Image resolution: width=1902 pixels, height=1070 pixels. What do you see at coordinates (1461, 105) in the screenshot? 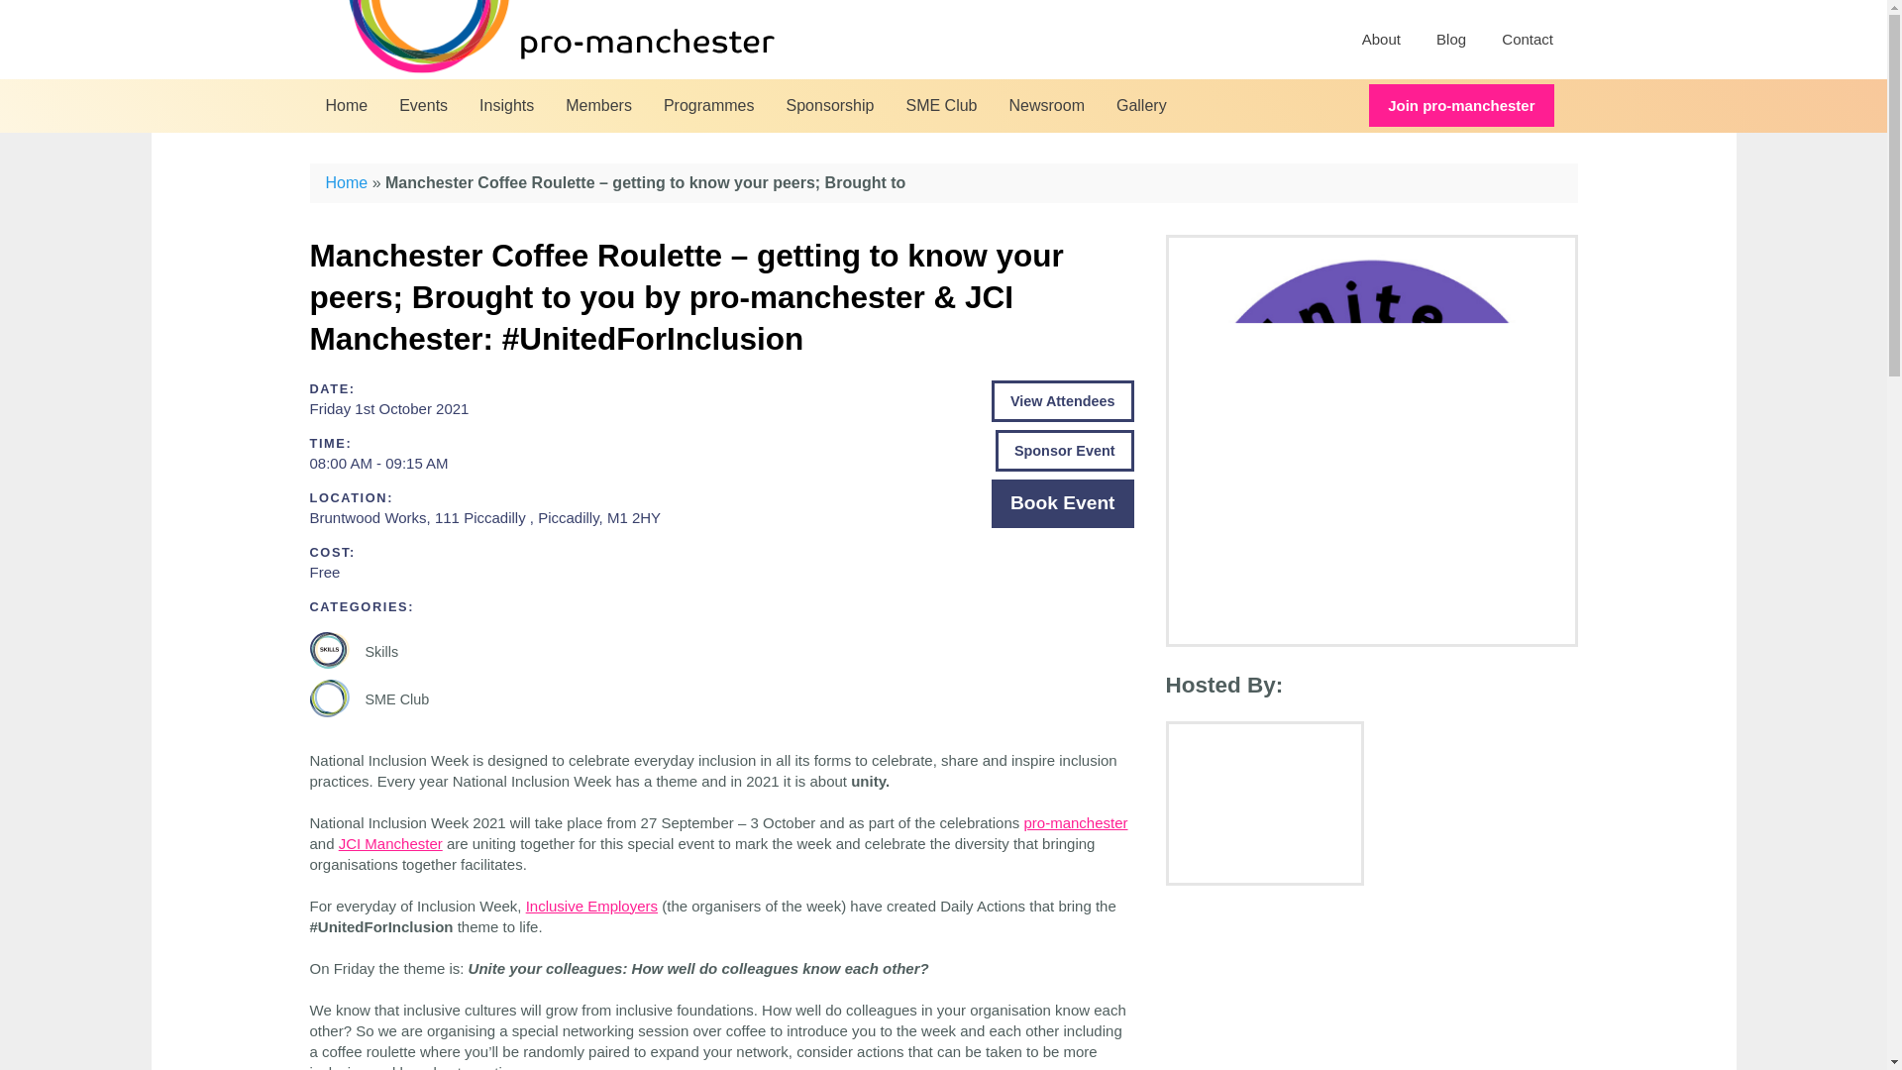
I see `Join pro-manchester` at bounding box center [1461, 105].